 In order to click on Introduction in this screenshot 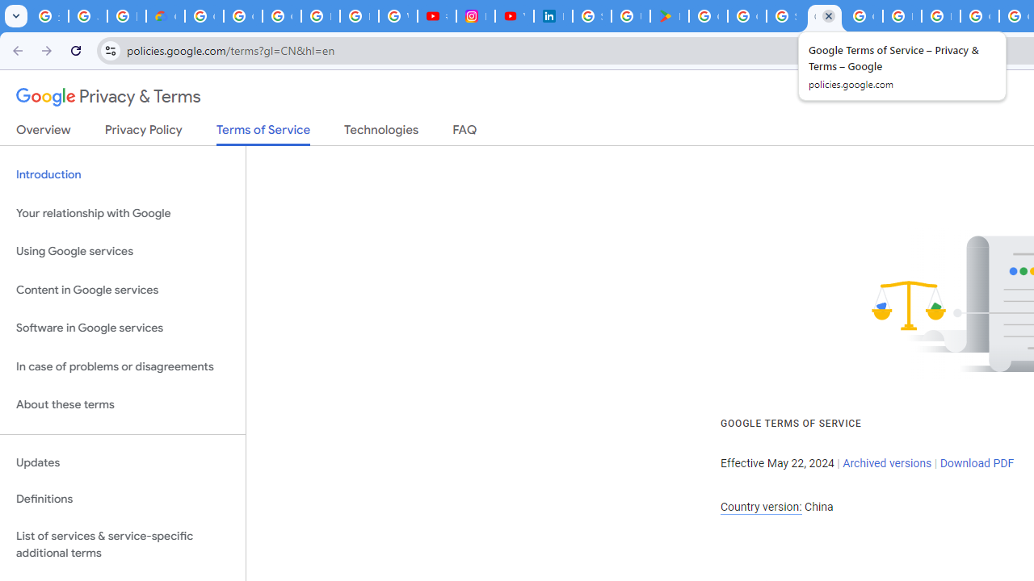, I will do `click(123, 174)`.